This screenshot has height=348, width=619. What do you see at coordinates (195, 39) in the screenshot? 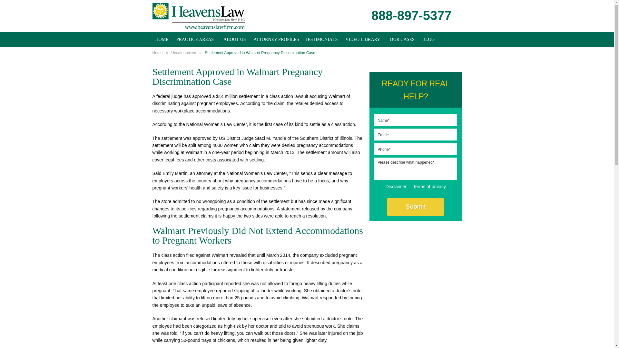
I see `PRACTICE AREAS` at bounding box center [195, 39].